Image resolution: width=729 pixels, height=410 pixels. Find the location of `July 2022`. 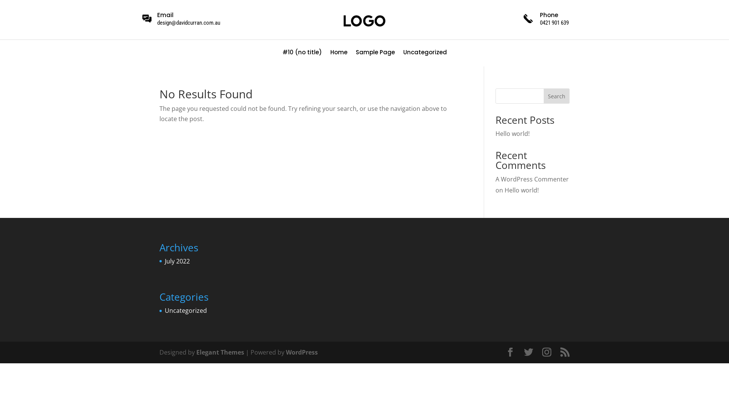

July 2022 is located at coordinates (177, 261).